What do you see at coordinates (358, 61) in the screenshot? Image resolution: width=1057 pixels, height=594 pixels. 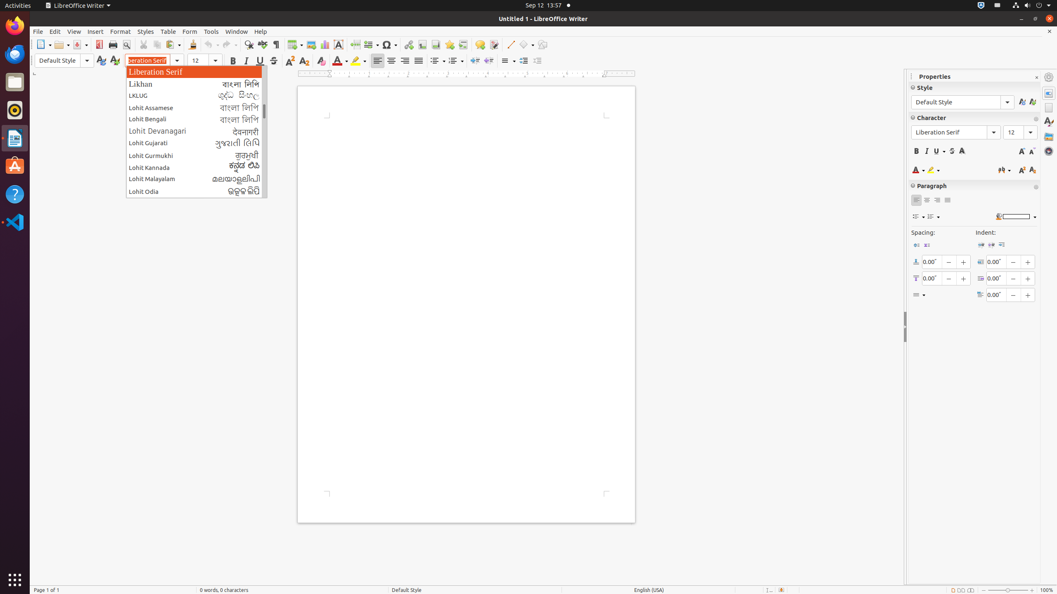 I see `Highlight Color` at bounding box center [358, 61].